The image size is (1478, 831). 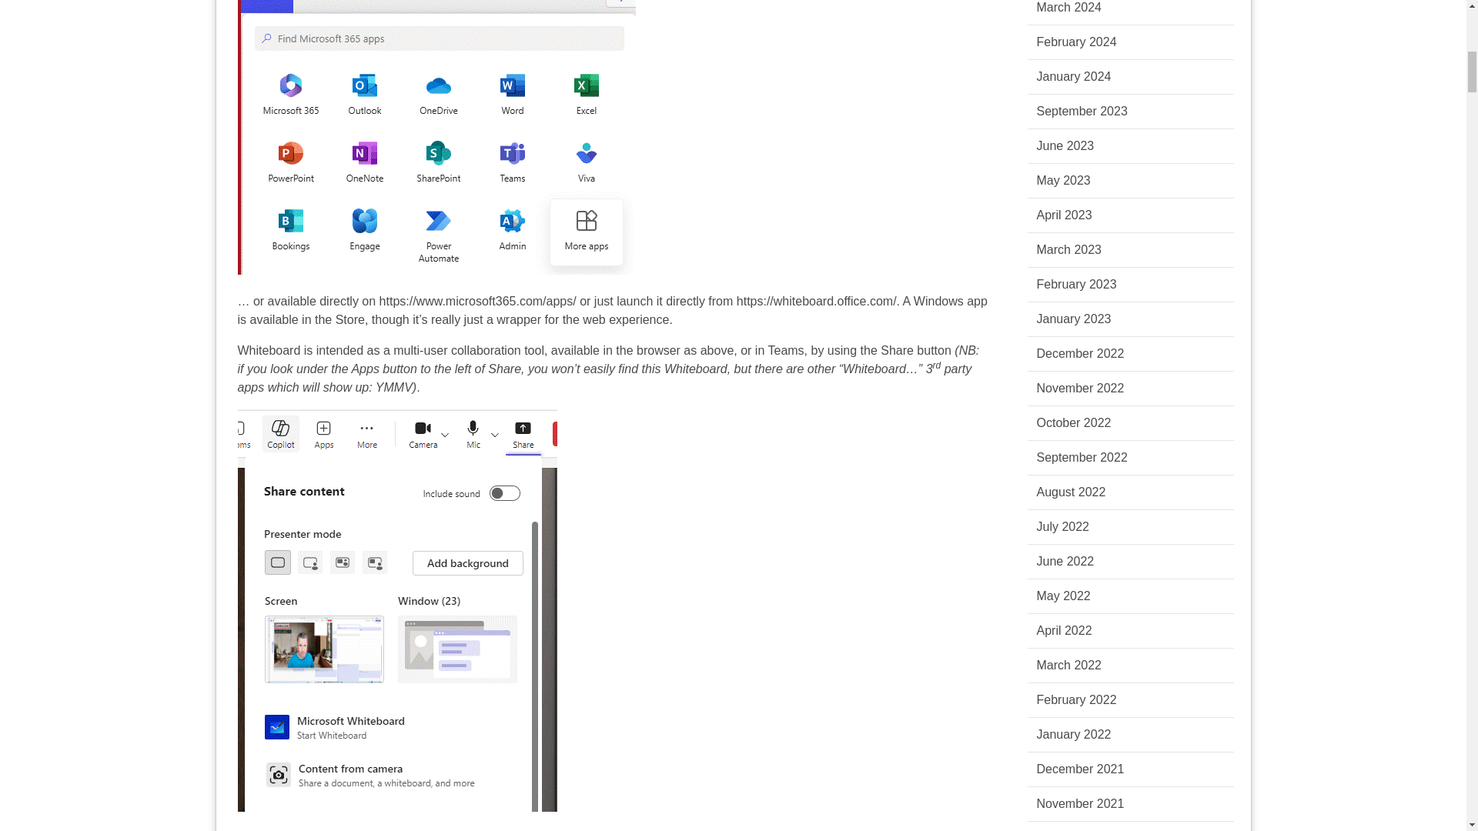 I want to click on YMMV, so click(x=393, y=386).